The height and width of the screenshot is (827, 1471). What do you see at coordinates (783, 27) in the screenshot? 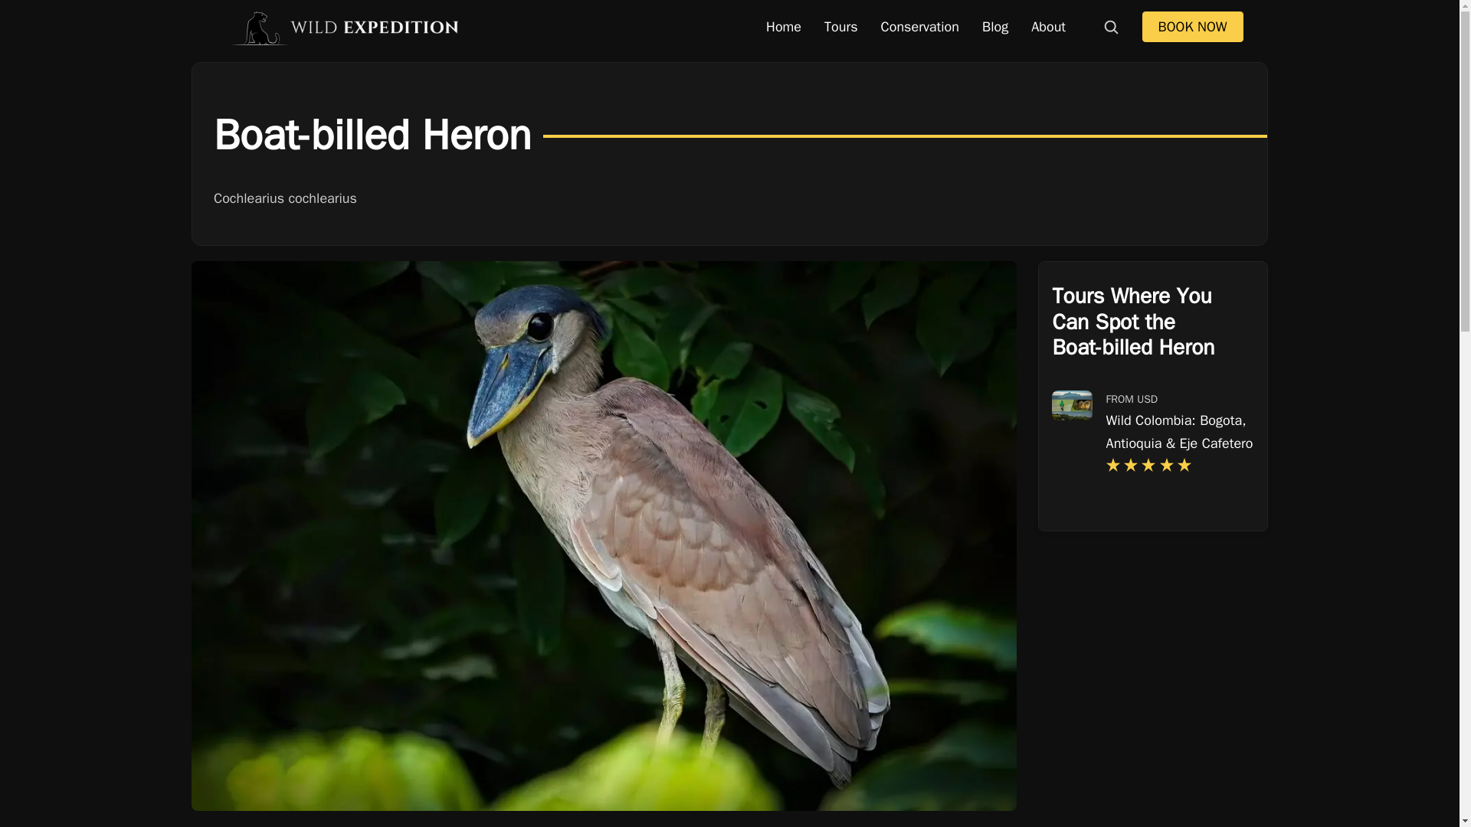
I see `Home` at bounding box center [783, 27].